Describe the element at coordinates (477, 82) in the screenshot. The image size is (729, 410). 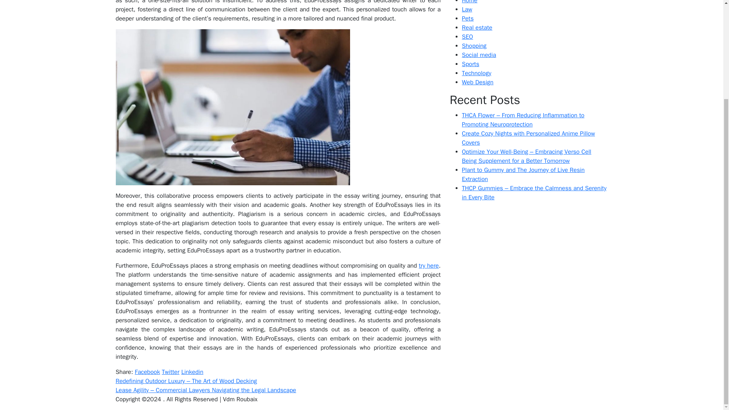
I see `Web Design` at that location.